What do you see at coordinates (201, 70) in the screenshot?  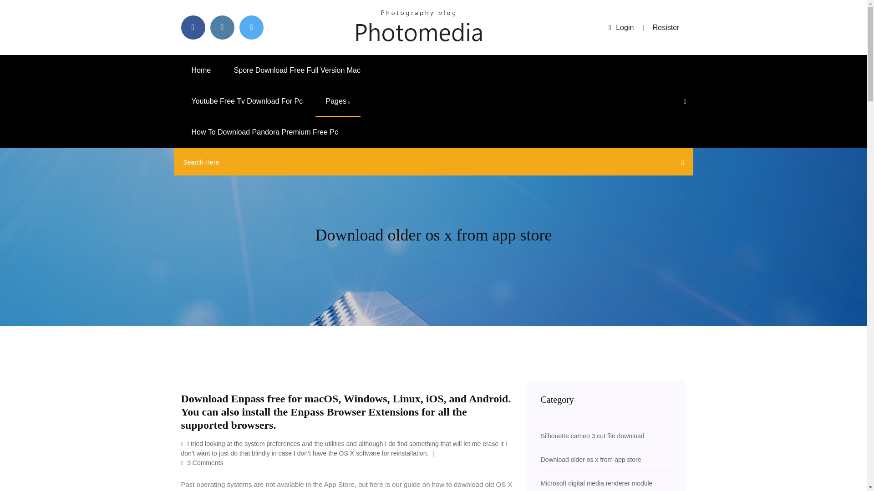 I see `Home` at bounding box center [201, 70].